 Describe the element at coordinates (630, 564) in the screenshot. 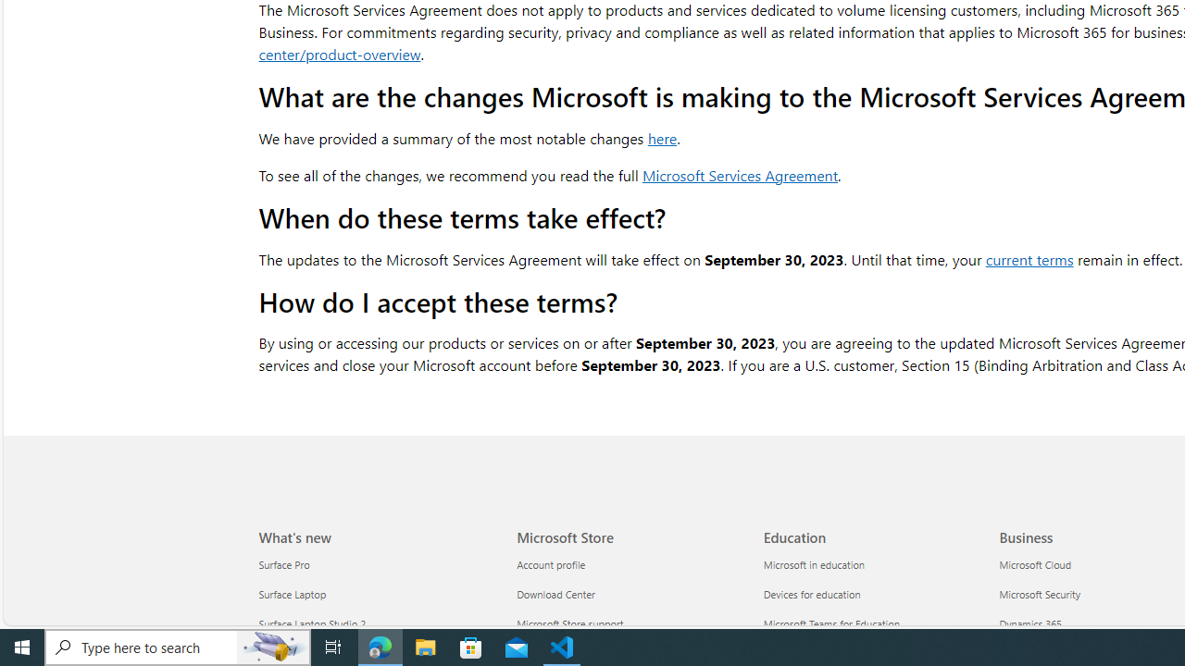

I see `Account profile` at that location.